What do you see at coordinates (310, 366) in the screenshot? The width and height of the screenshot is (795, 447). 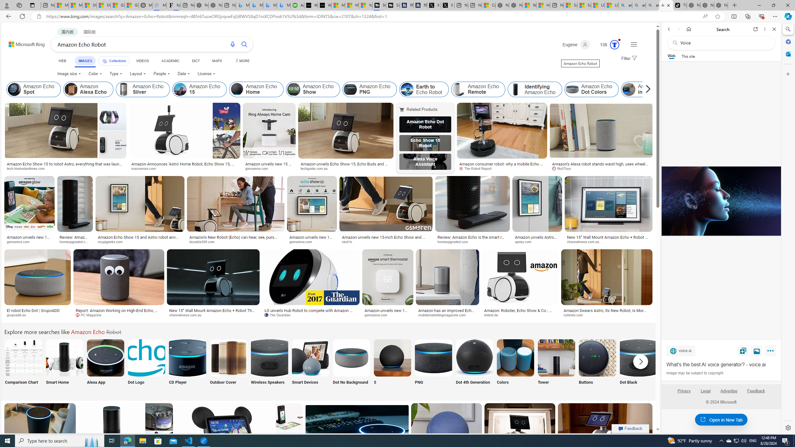 I see `Smart Devices` at bounding box center [310, 366].